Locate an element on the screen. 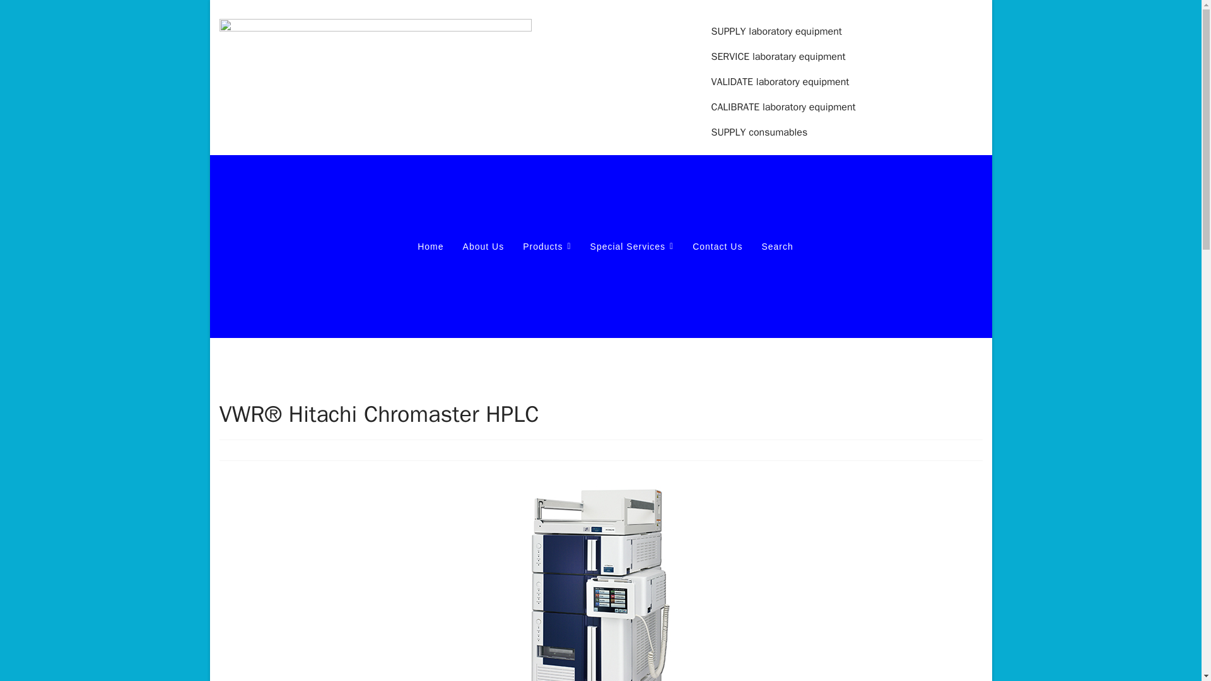 Image resolution: width=1211 pixels, height=681 pixels. Products is located at coordinates (546, 246).